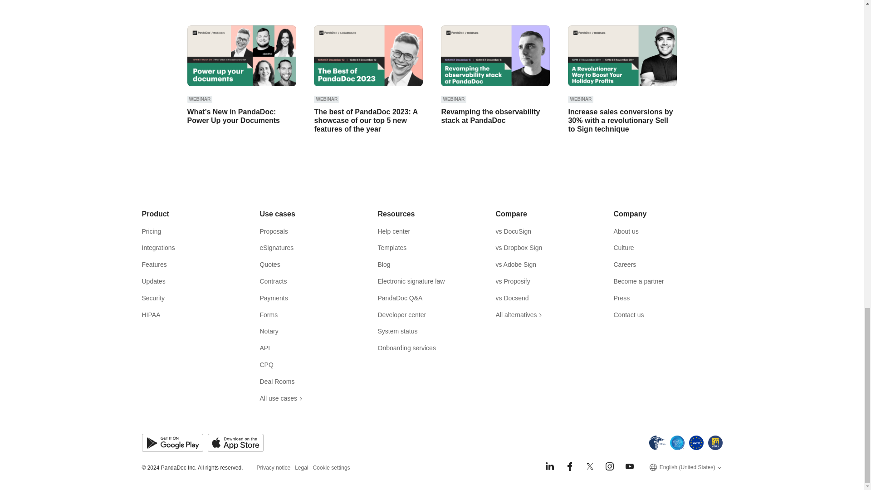 The image size is (871, 490). What do you see at coordinates (610, 466) in the screenshot?
I see `Instagram` at bounding box center [610, 466].